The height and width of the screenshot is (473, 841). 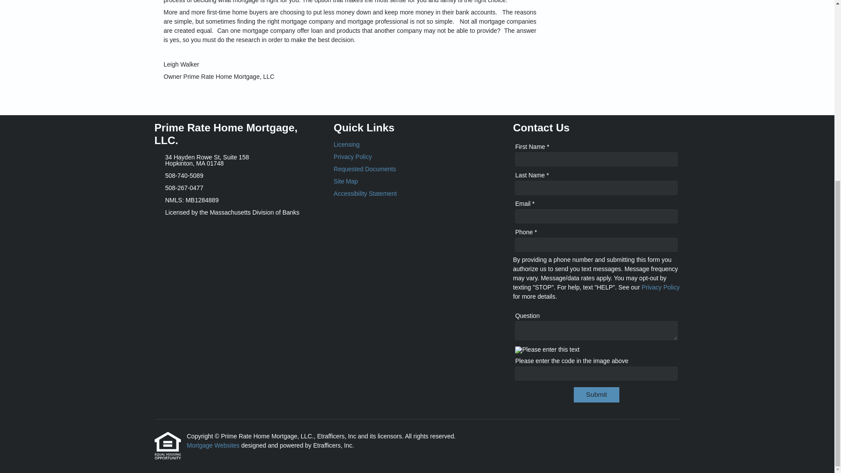 What do you see at coordinates (417, 144) in the screenshot?
I see `Licensing` at bounding box center [417, 144].